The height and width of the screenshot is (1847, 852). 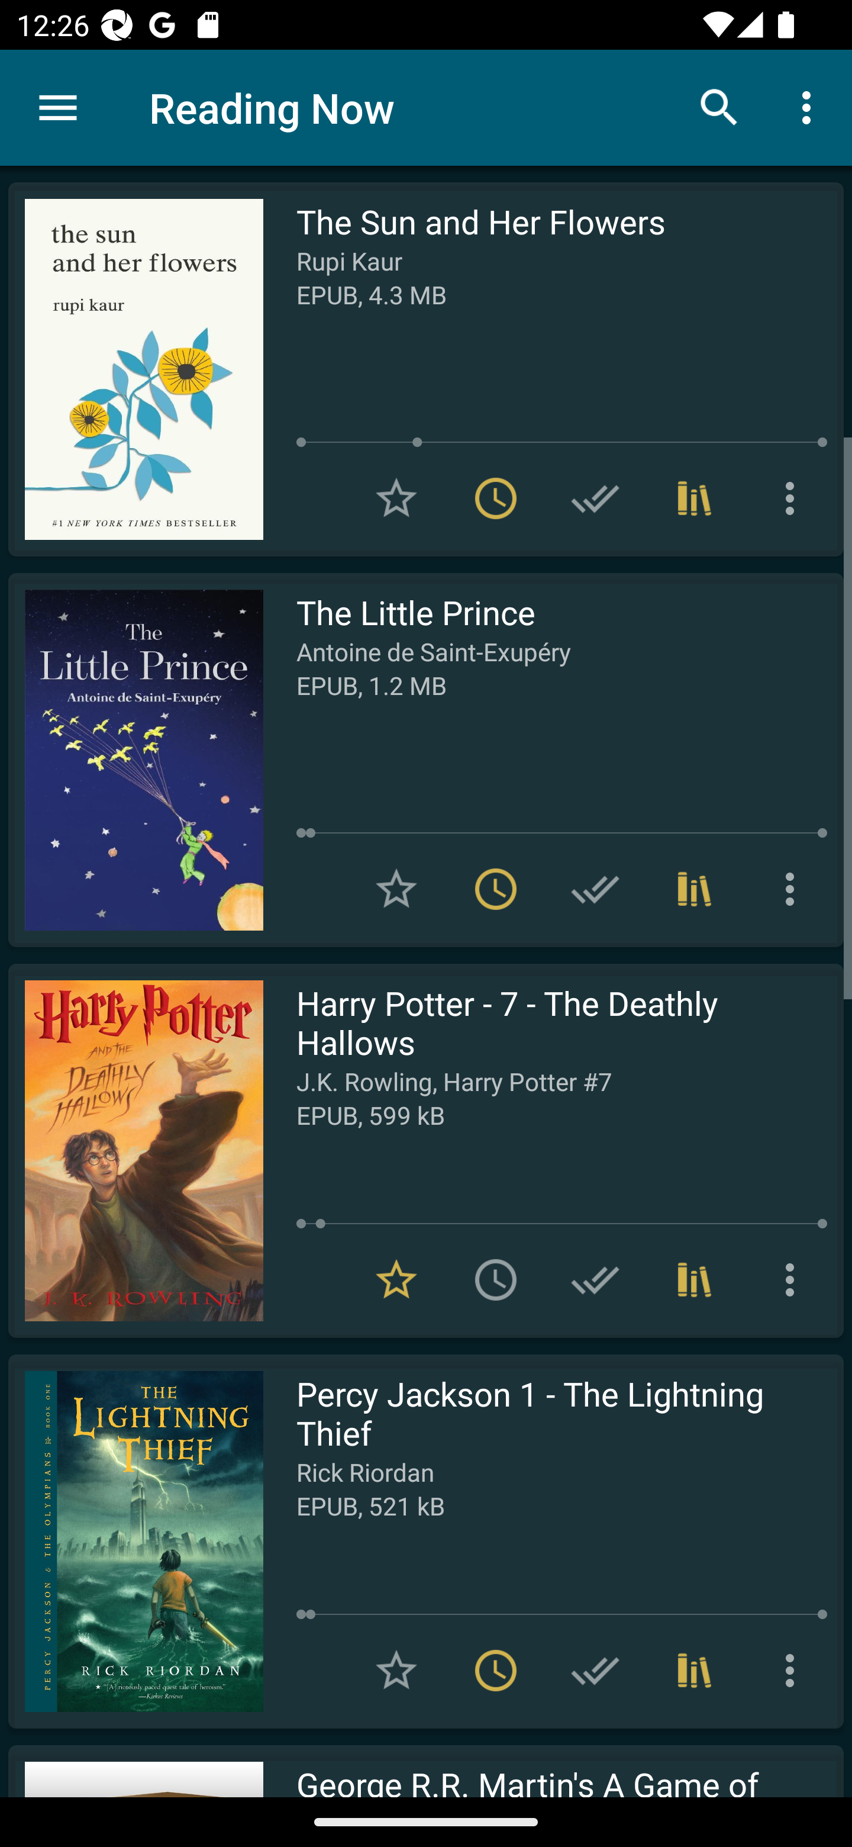 I want to click on Search books & documents, so click(x=719, y=107).